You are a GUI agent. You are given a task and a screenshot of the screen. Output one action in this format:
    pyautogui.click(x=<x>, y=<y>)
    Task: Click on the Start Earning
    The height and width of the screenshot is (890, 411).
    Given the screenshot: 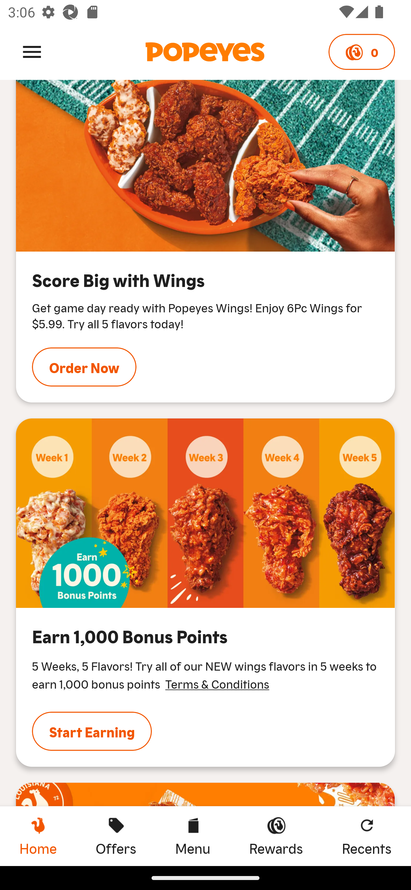 What is the action you would take?
    pyautogui.click(x=92, y=731)
    